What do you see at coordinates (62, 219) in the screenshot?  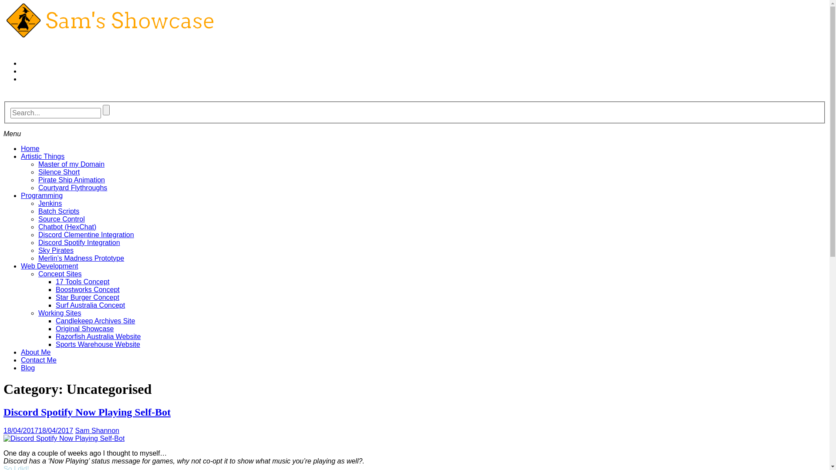 I see `Source Control` at bounding box center [62, 219].